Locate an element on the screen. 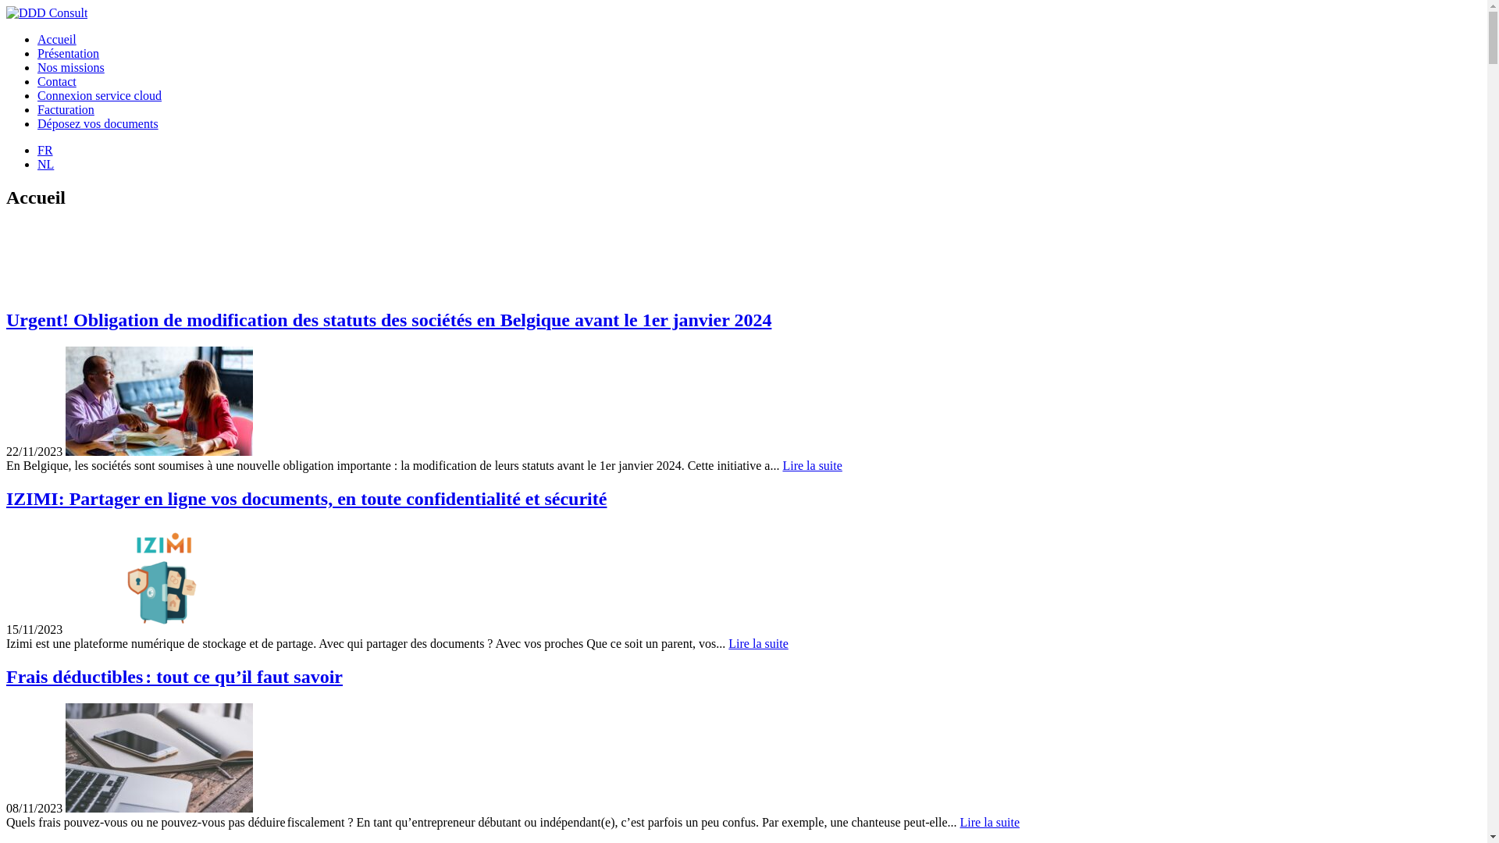  Lire la suite is located at coordinates (990, 823).